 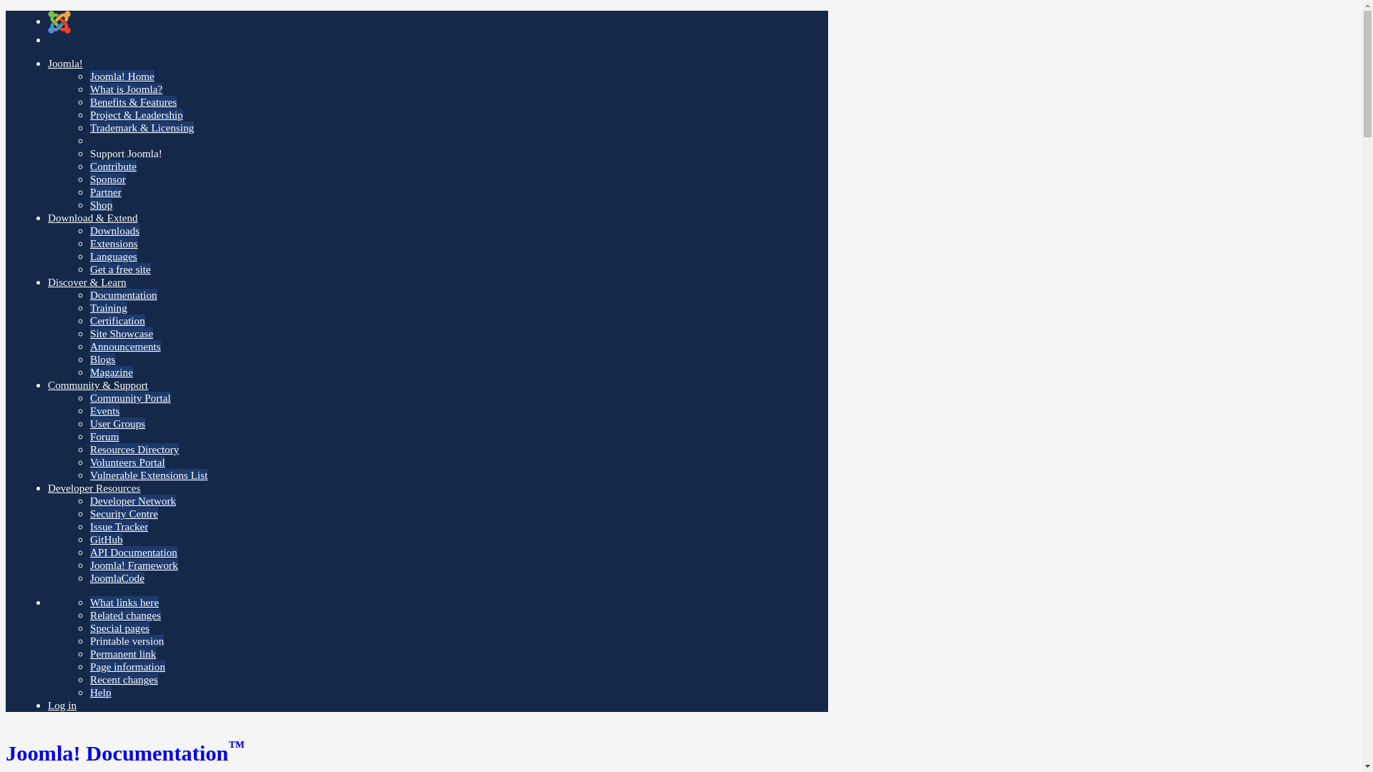 What do you see at coordinates (126, 89) in the screenshot?
I see `What is Joomla?` at bounding box center [126, 89].